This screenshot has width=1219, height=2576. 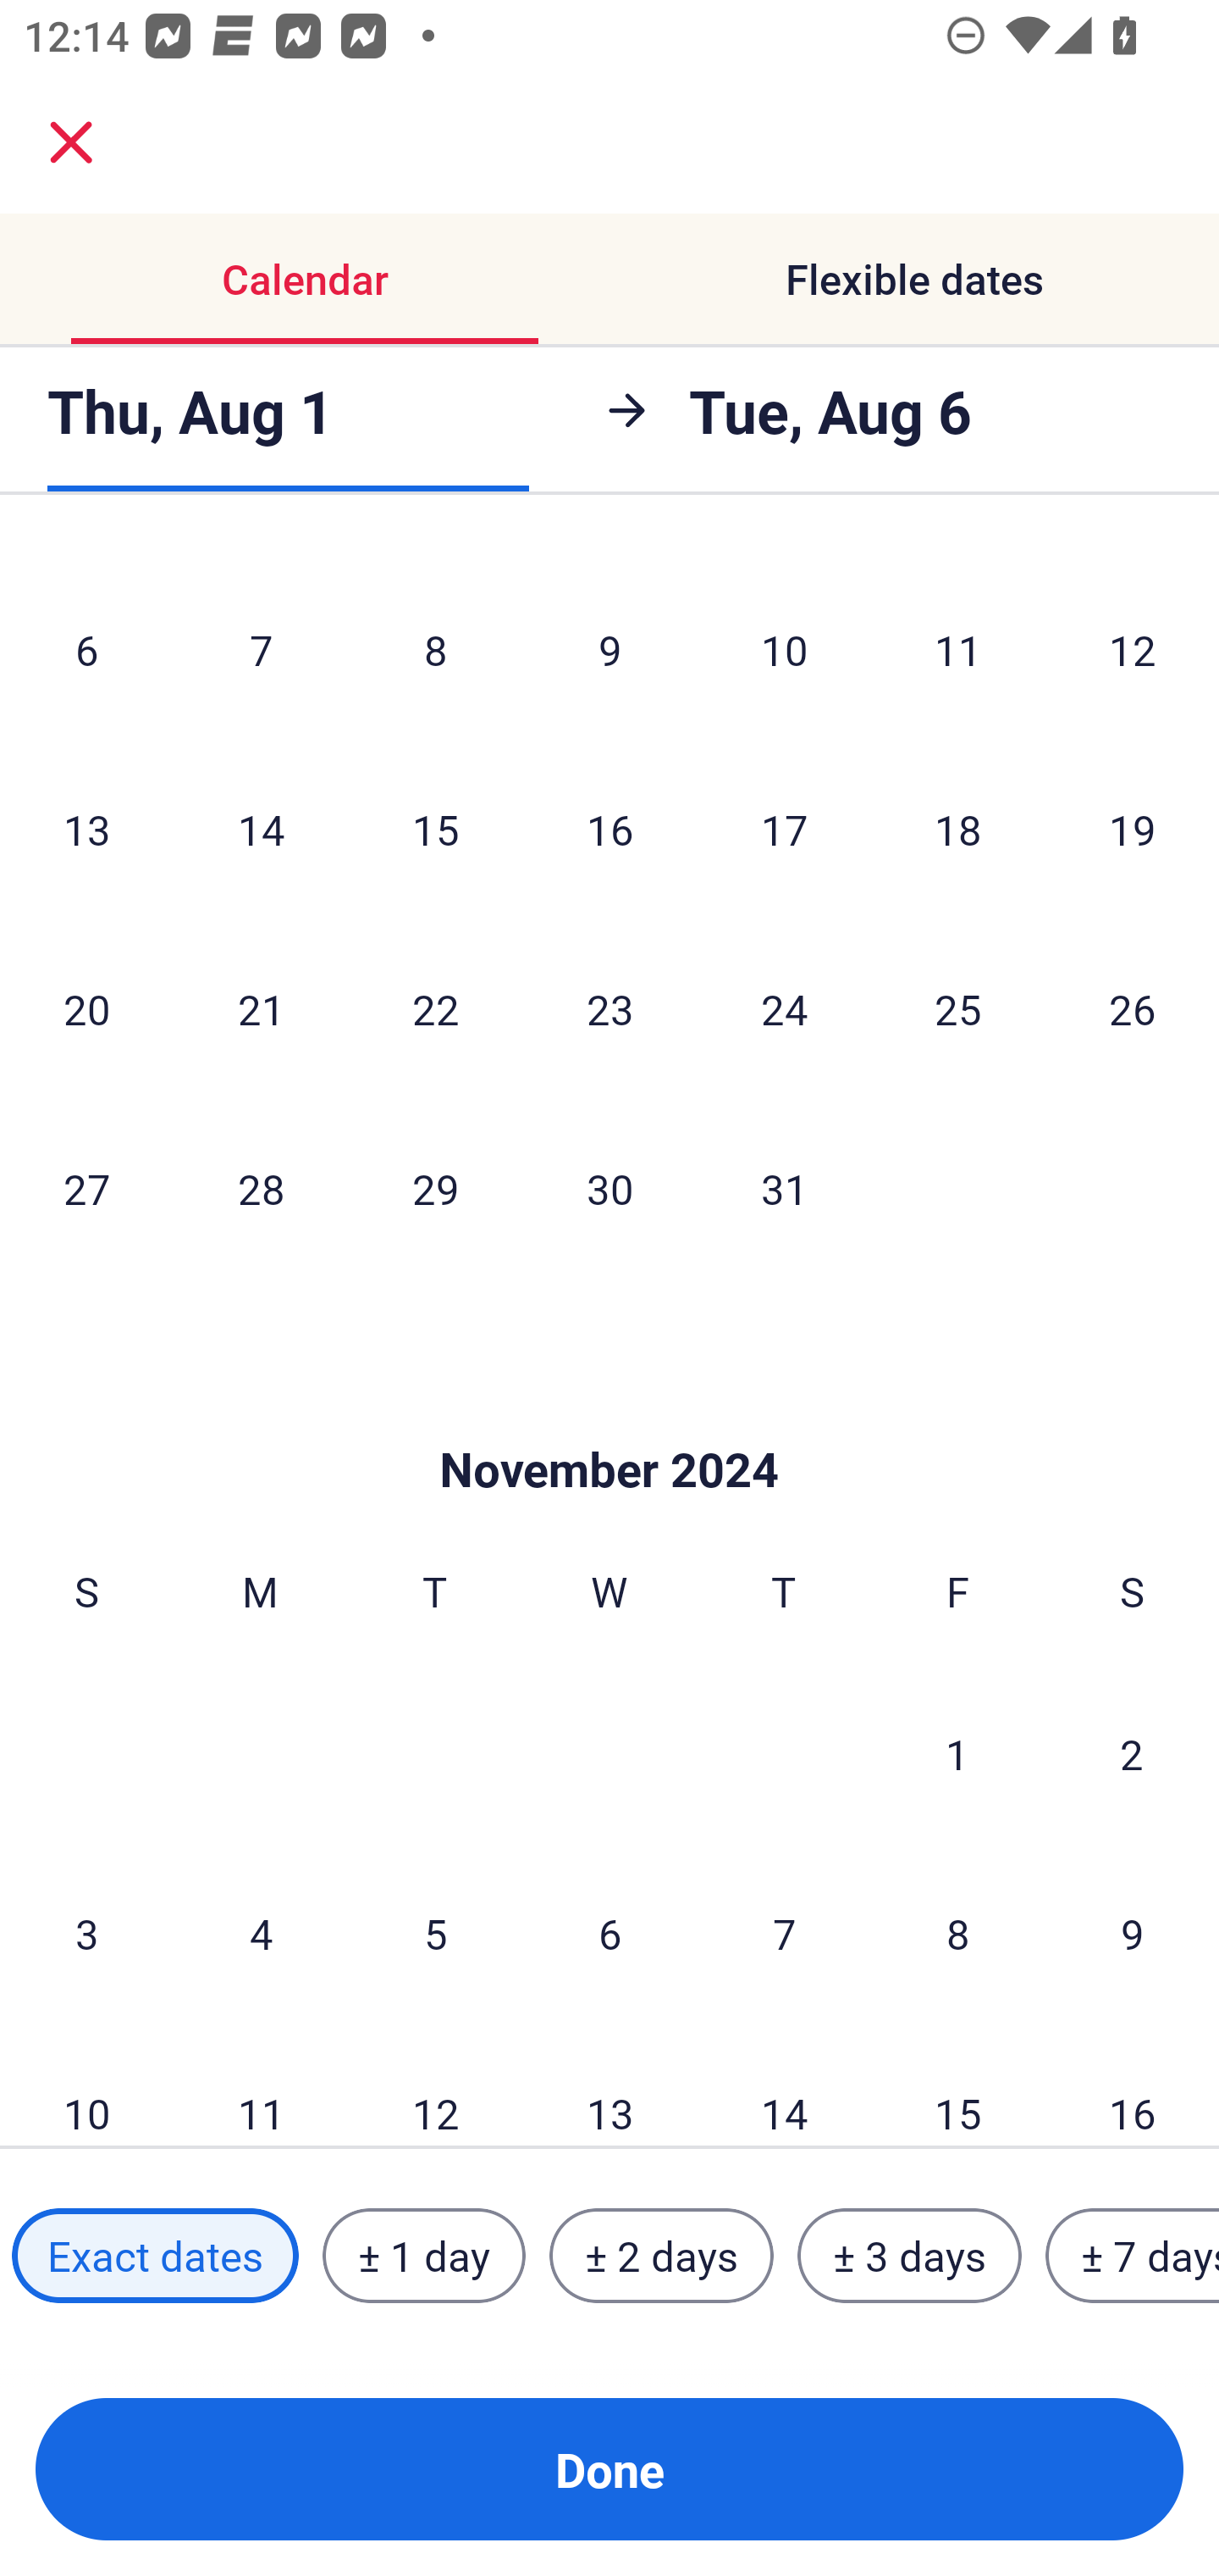 I want to click on 6 Sunday, October 6, 2024, so click(x=86, y=649).